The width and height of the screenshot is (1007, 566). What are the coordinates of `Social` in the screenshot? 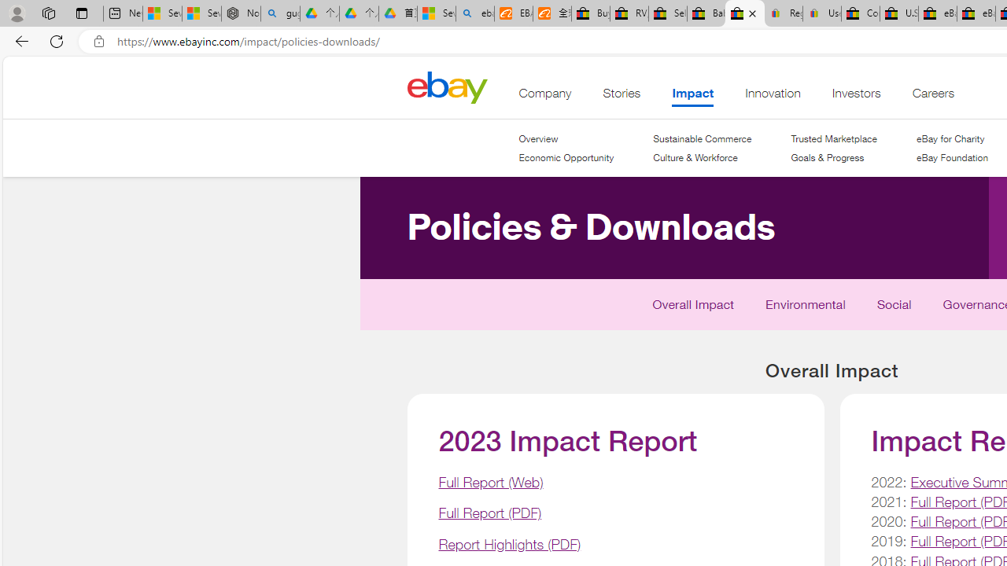 It's located at (894, 308).